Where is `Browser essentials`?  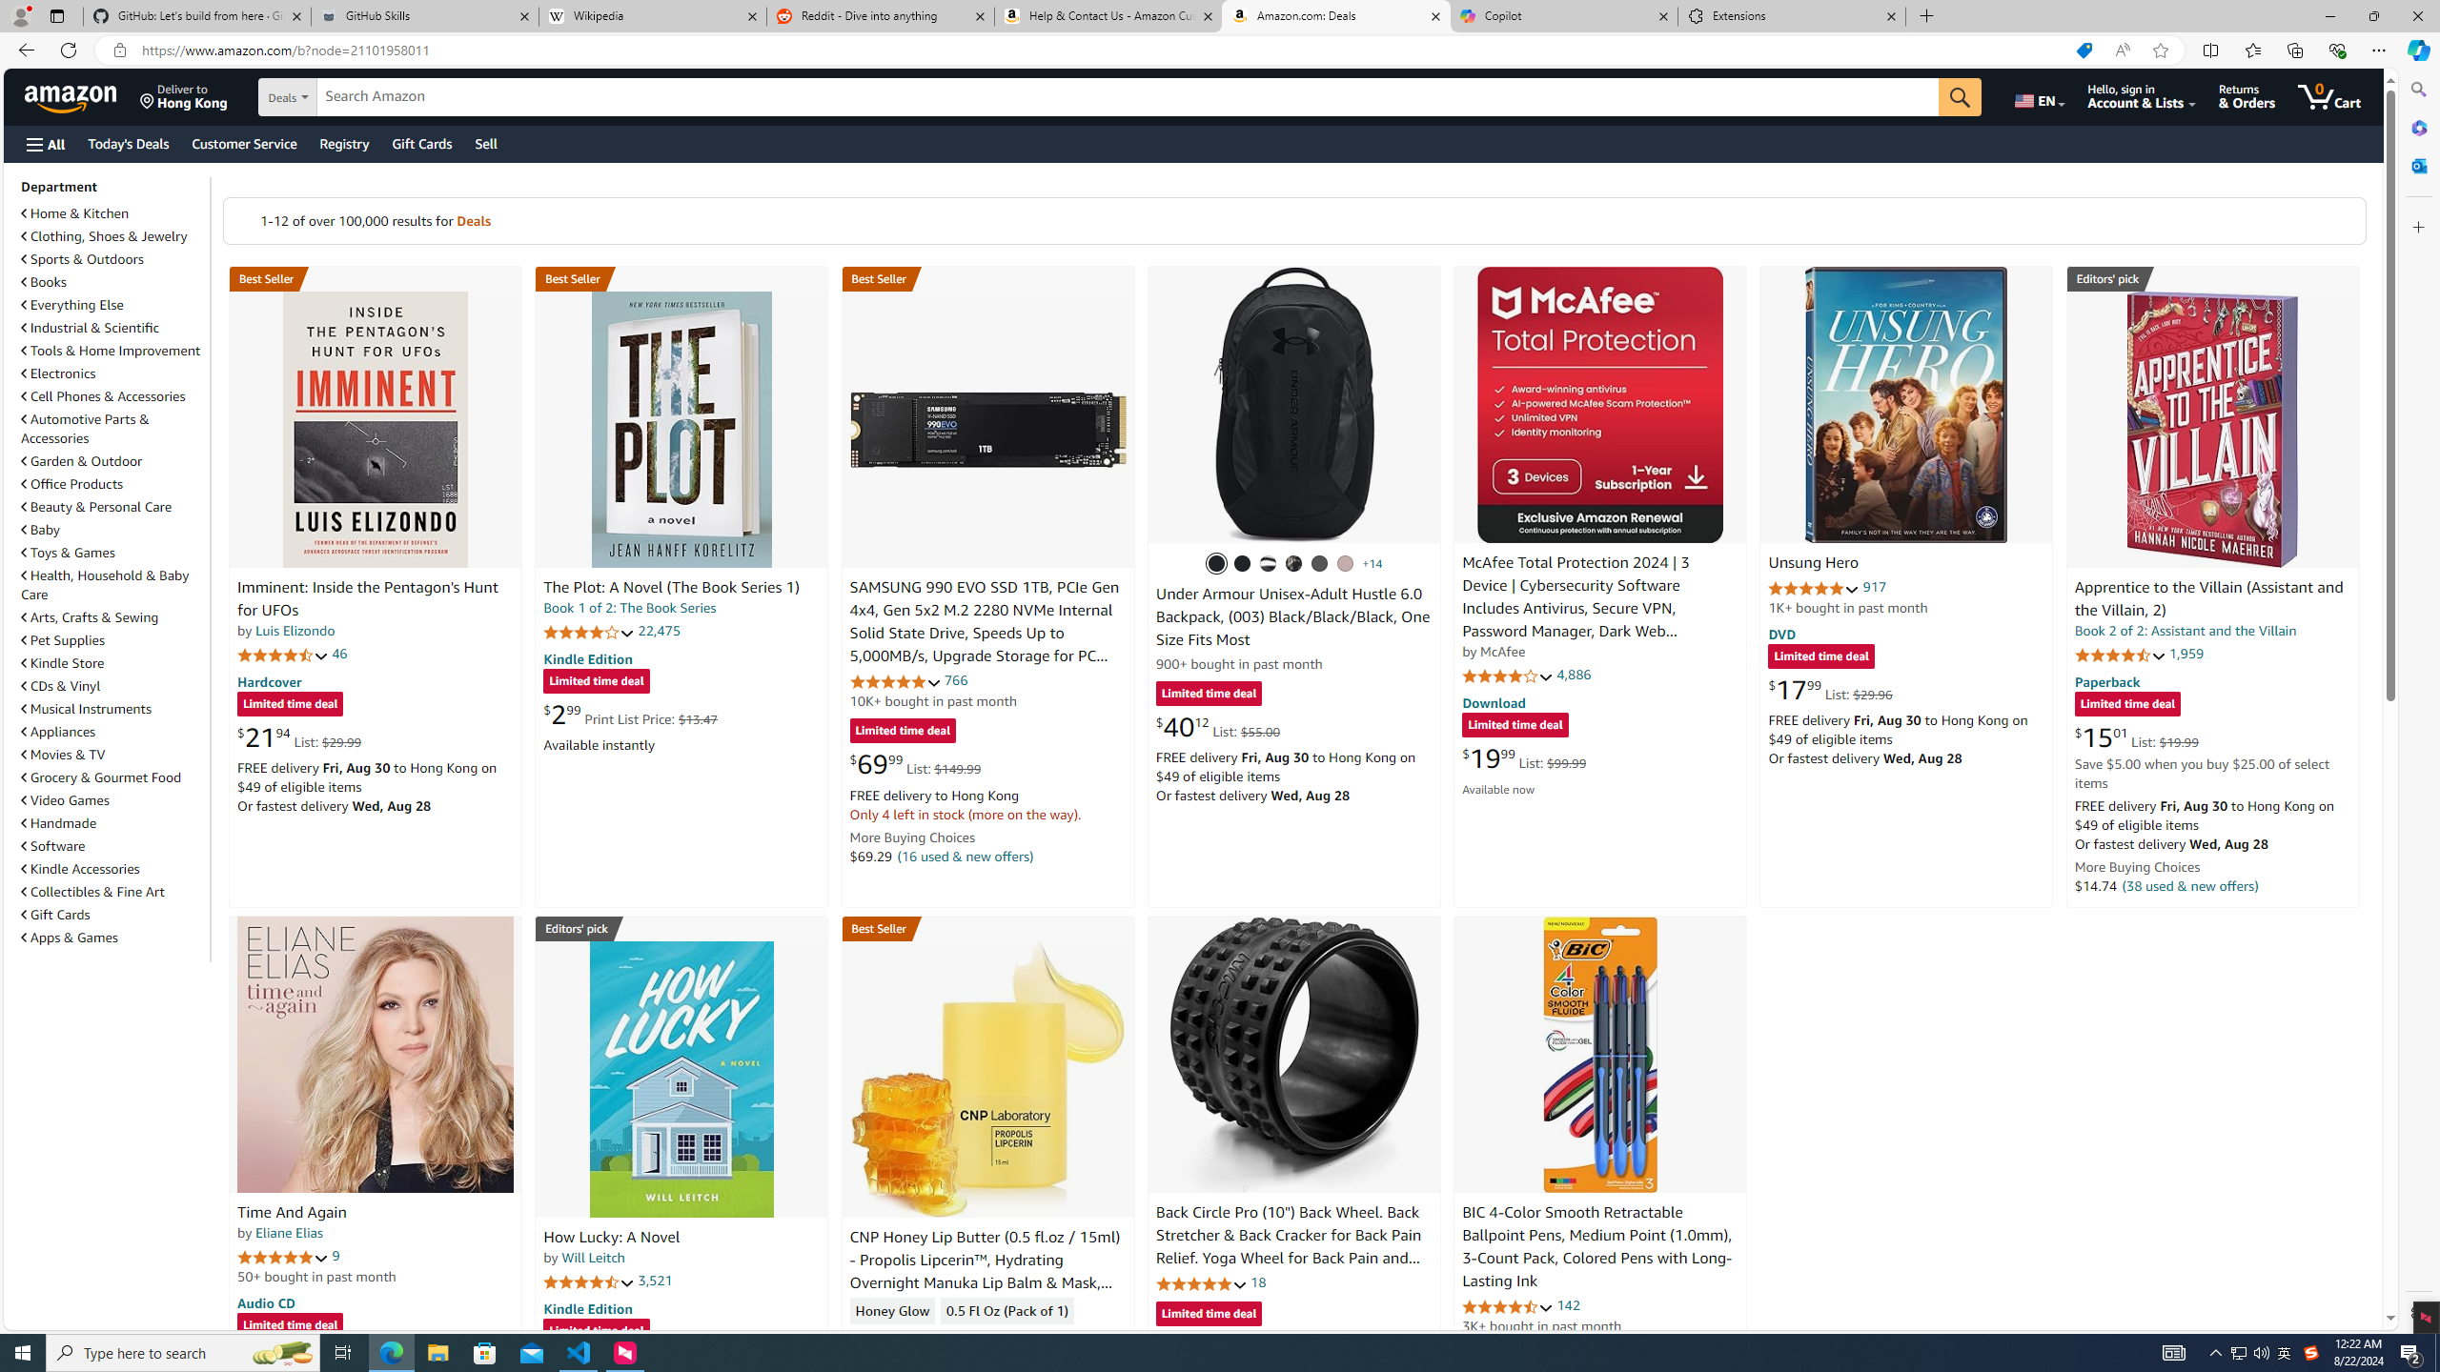 Browser essentials is located at coordinates (2337, 50).